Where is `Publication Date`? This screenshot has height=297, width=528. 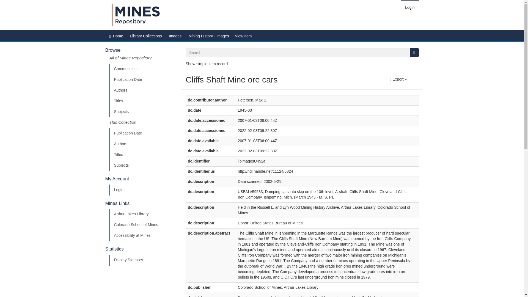
Publication Date is located at coordinates (143, 80).